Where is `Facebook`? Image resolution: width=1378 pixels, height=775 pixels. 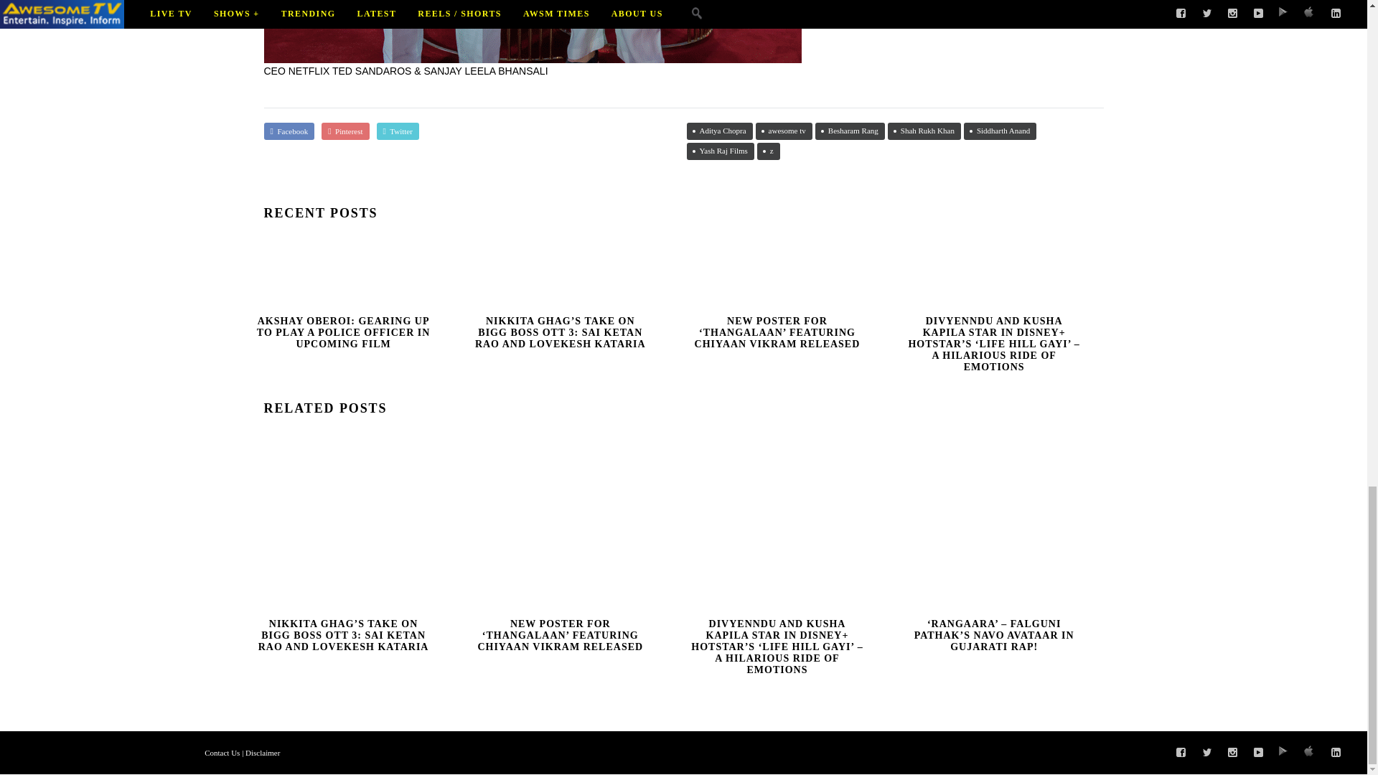 Facebook is located at coordinates (1181, 752).